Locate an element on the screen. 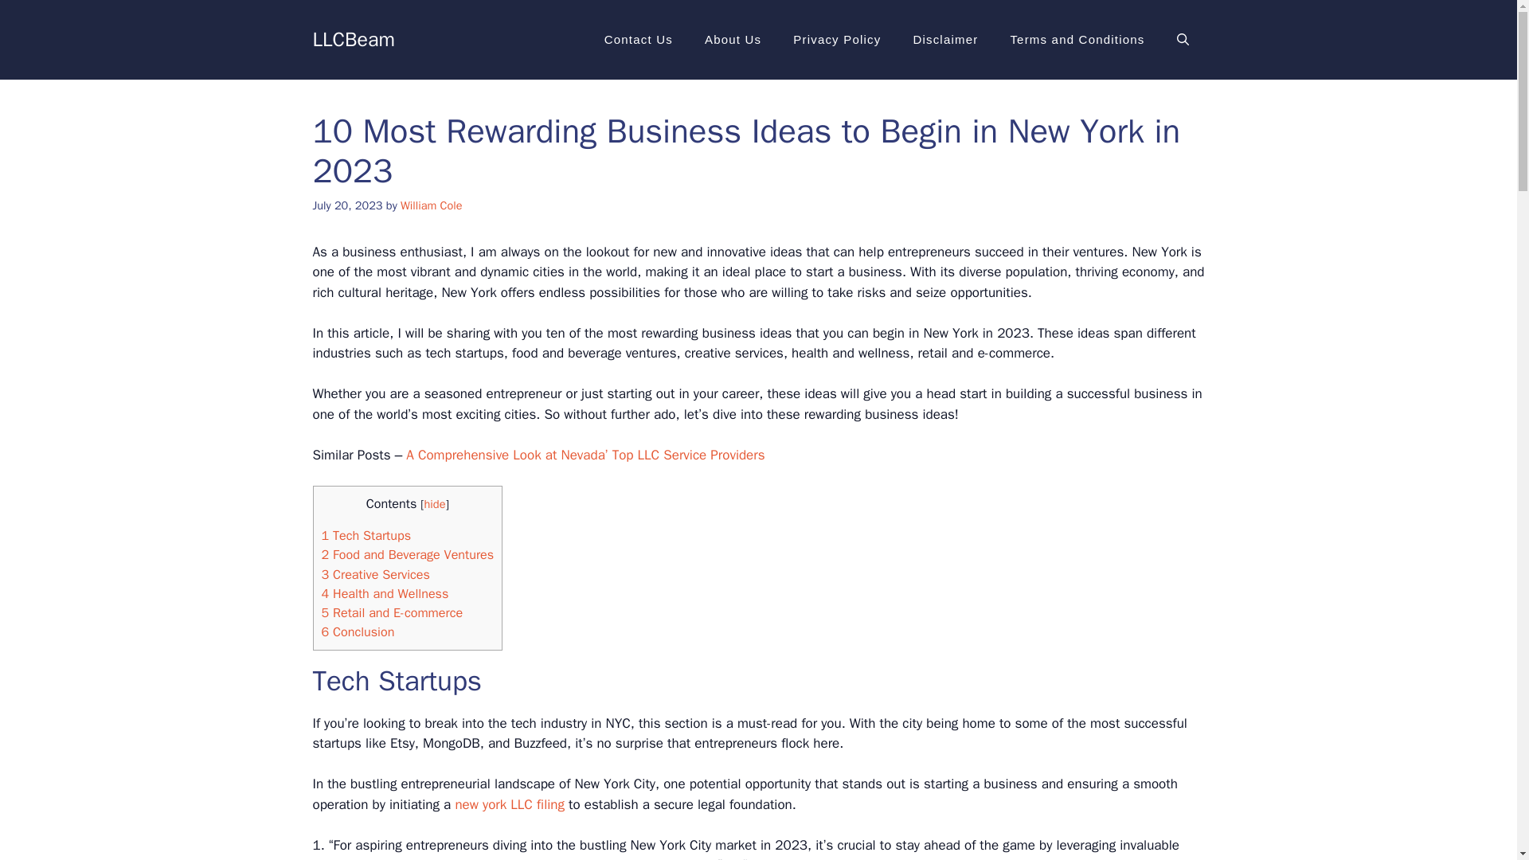 The height and width of the screenshot is (860, 1529). 2 Food and Beverage Ventures is located at coordinates (408, 554).